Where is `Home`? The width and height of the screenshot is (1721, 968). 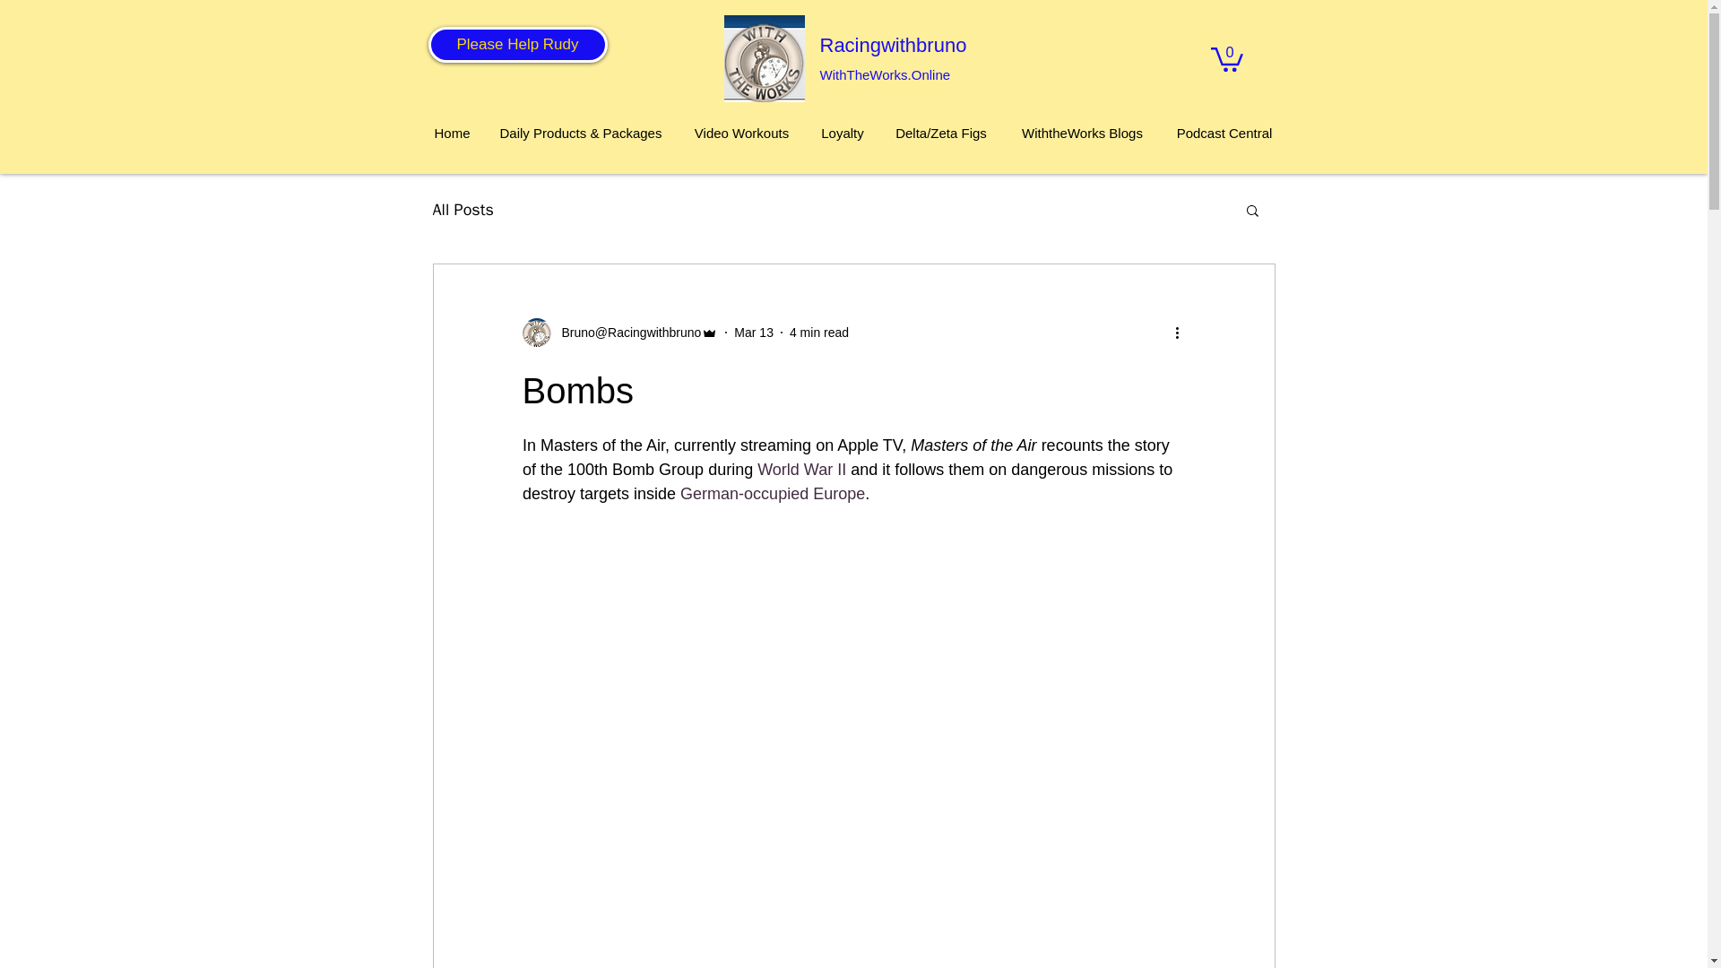 Home is located at coordinates (452, 133).